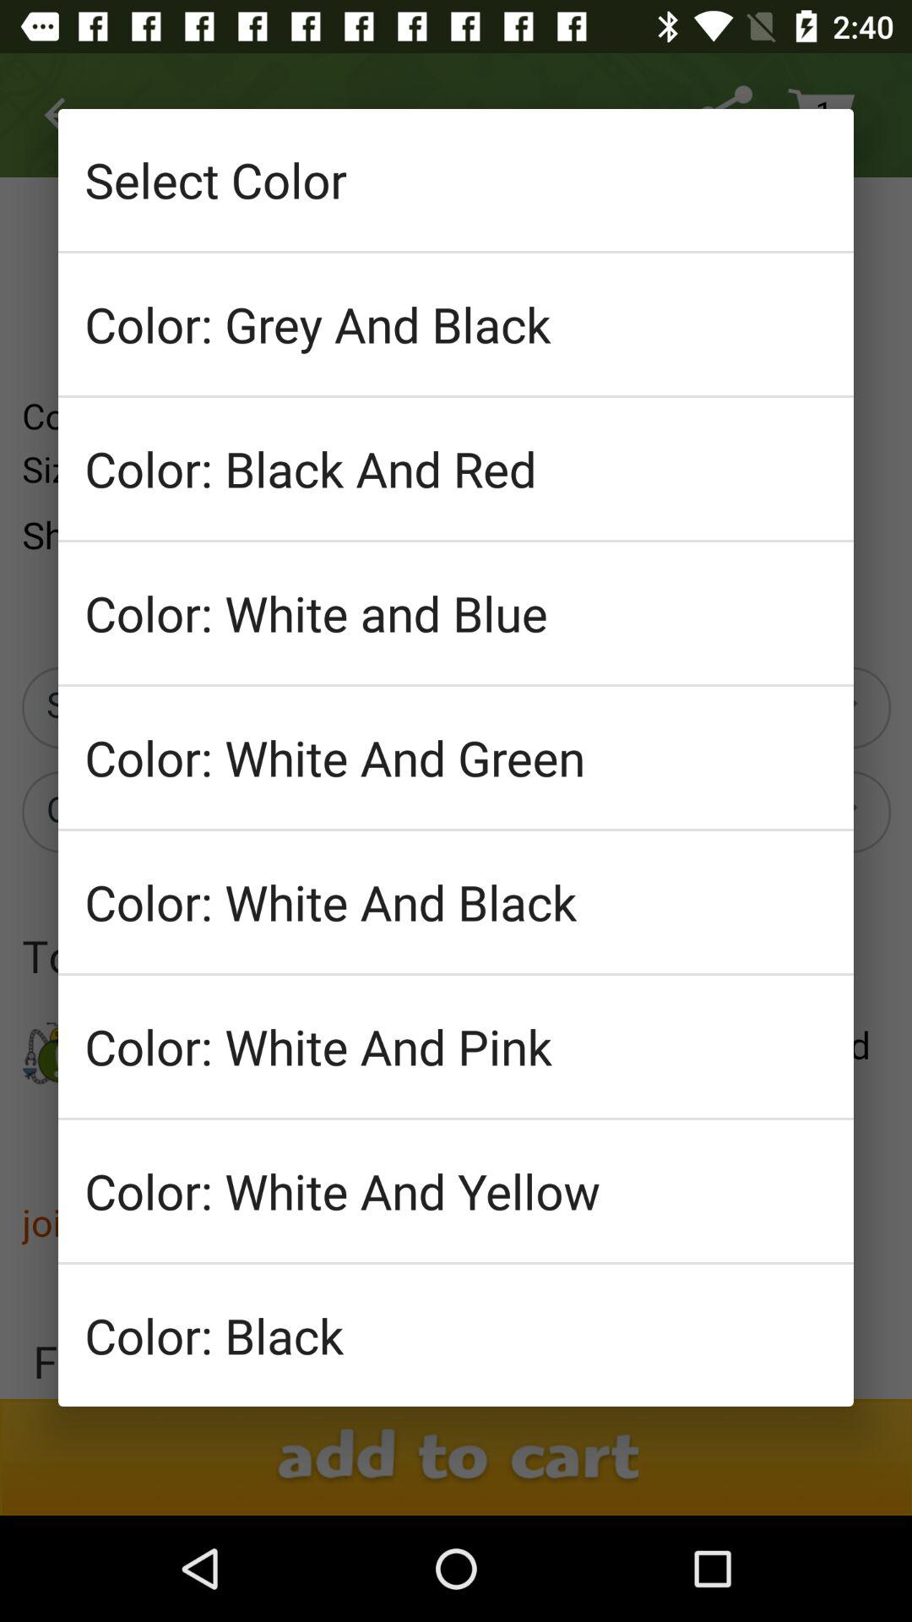 The image size is (912, 1622). I want to click on choose the select color icon, so click(456, 179).